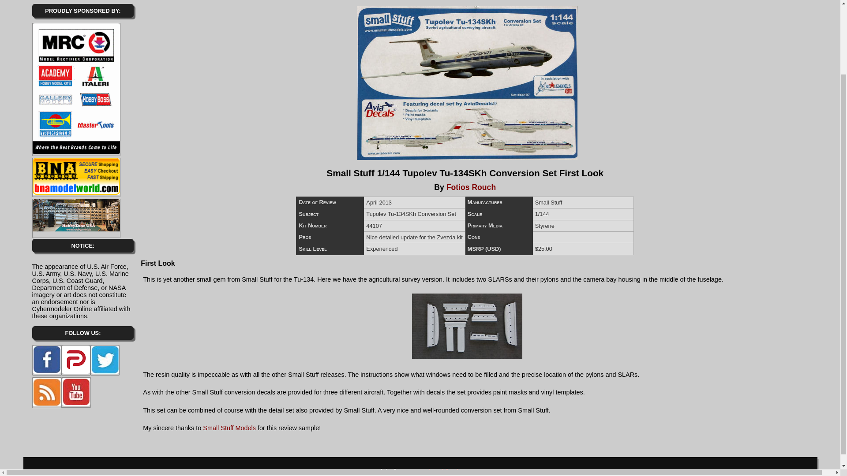  Describe the element at coordinates (471, 187) in the screenshot. I see `Fotios Rouch` at that location.